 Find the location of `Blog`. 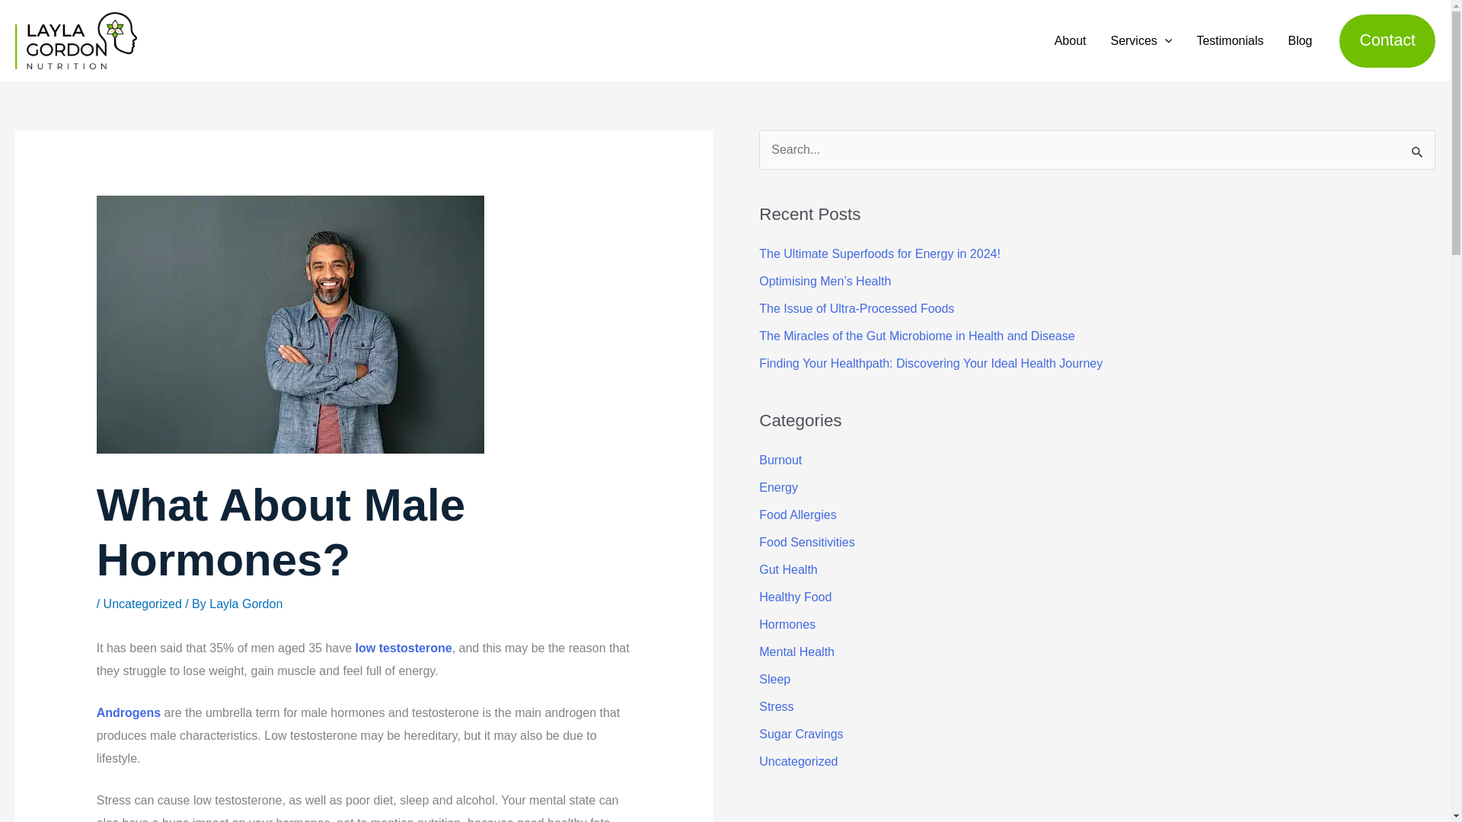

Blog is located at coordinates (1299, 41).